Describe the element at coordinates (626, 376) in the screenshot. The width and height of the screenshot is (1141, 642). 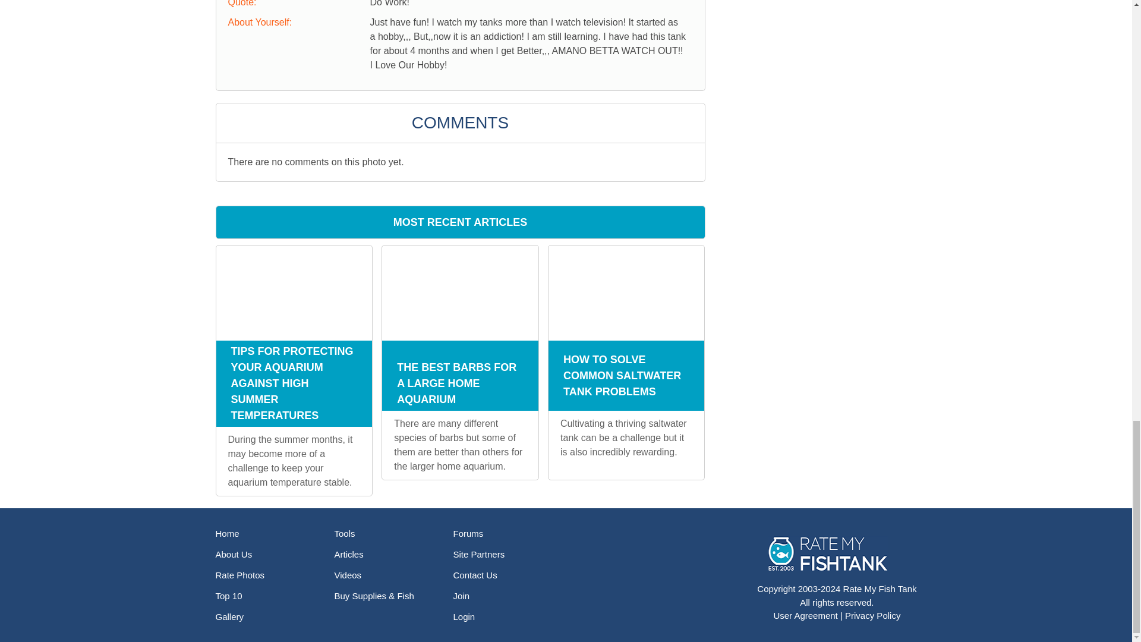
I see `HOW TO SOLVE COMMON SALTWATER TANK PROBLEMS` at that location.